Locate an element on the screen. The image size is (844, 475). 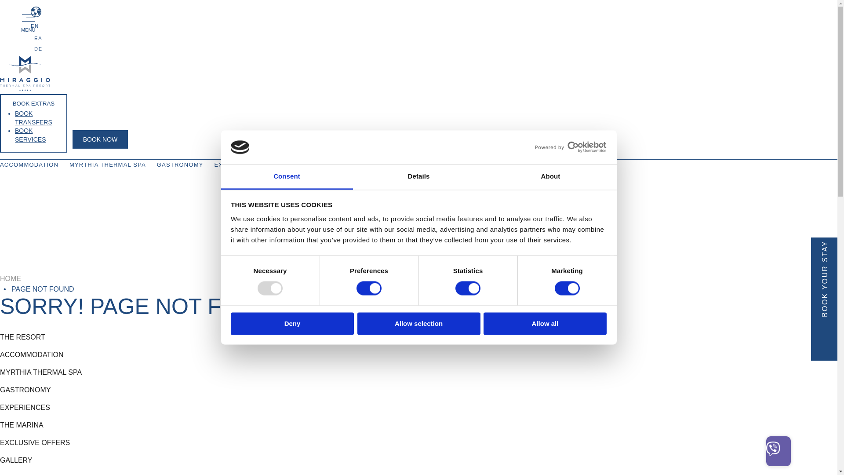
Details is located at coordinates (418, 177).